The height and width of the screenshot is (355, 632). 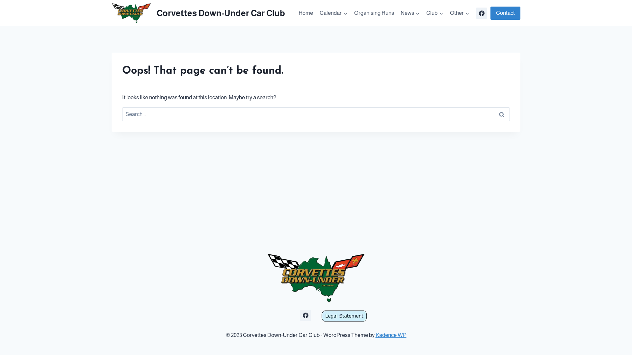 What do you see at coordinates (410, 13) in the screenshot?
I see `News` at bounding box center [410, 13].